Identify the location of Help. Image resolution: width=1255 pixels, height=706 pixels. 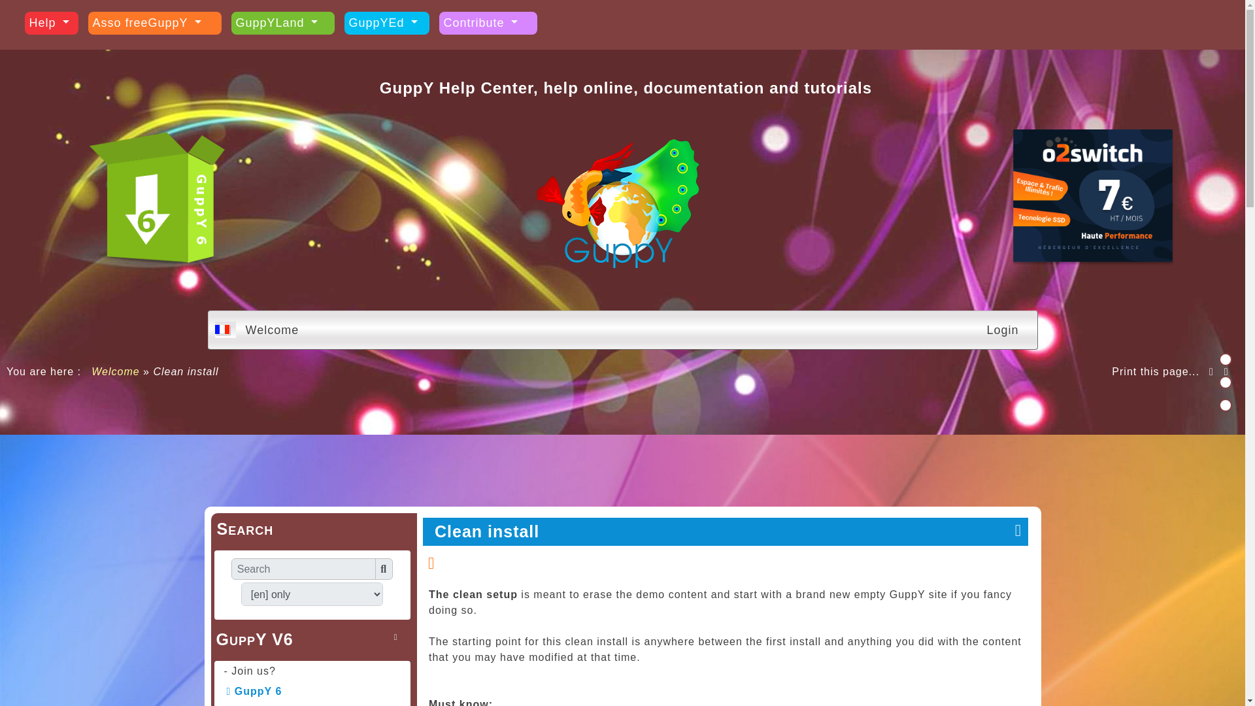
(51, 23).